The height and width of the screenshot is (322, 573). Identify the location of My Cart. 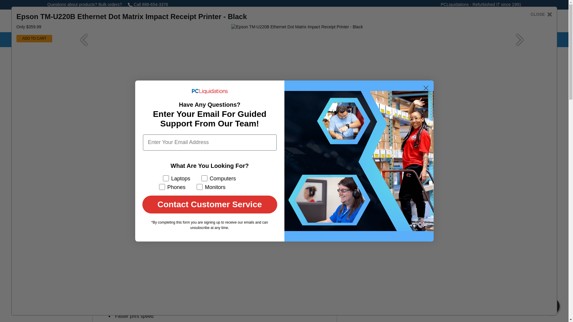
(489, 21).